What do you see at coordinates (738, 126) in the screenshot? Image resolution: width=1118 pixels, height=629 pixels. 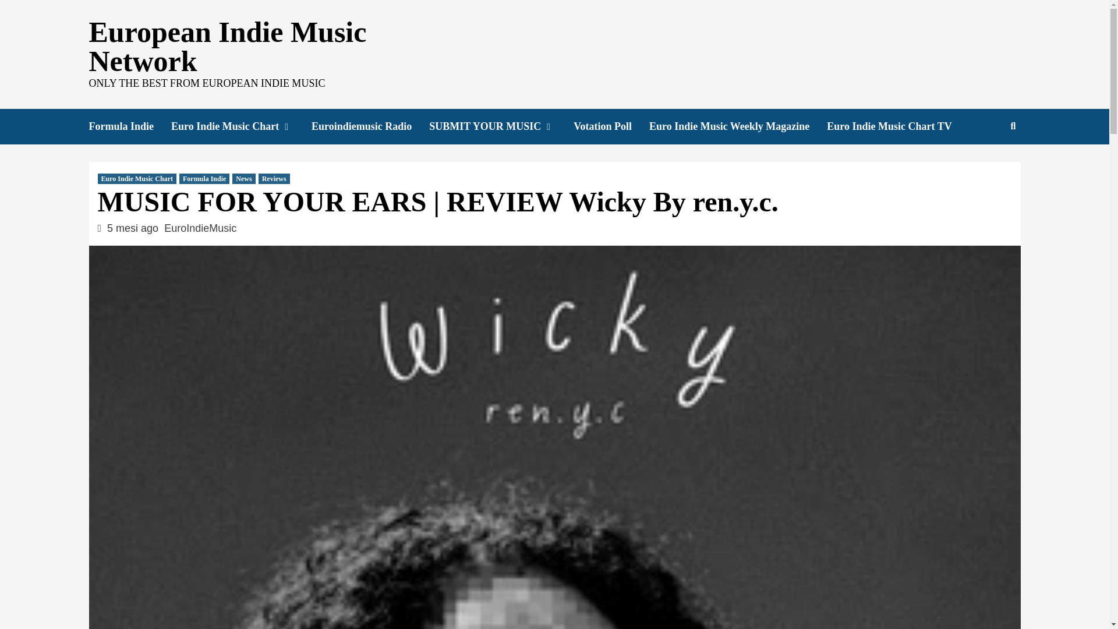 I see `Euro Indie Music Weekly Magazine` at bounding box center [738, 126].